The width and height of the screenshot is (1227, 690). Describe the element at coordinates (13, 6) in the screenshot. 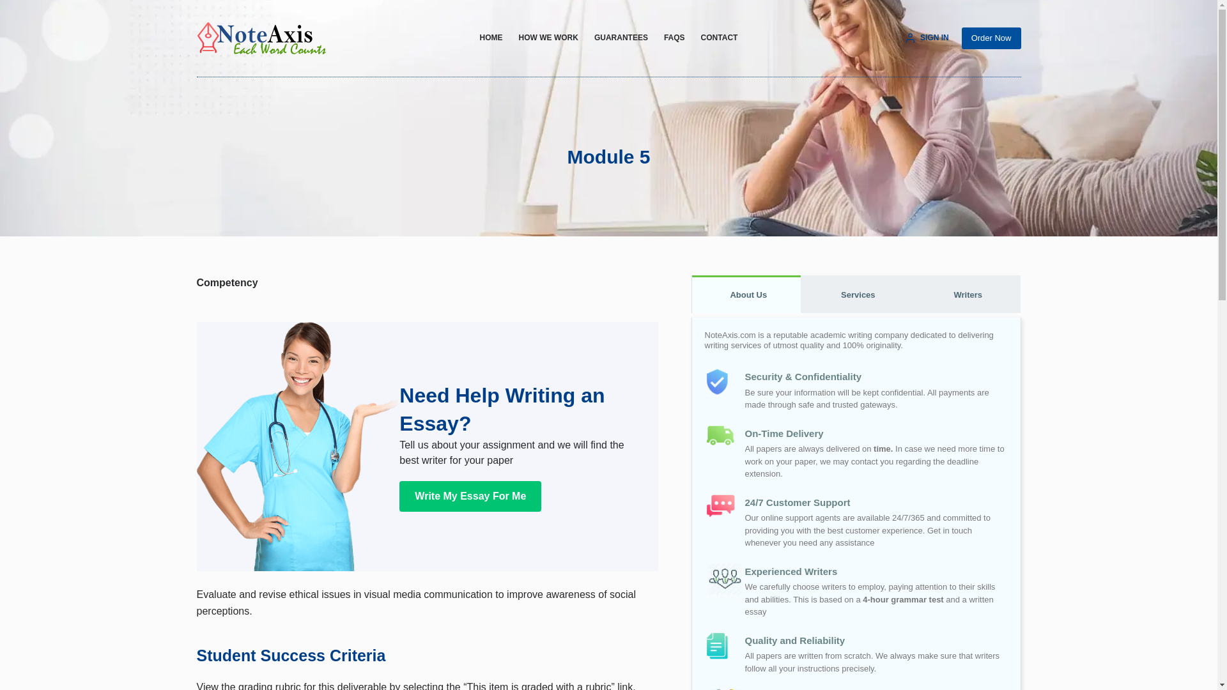

I see `Skip to content` at that location.